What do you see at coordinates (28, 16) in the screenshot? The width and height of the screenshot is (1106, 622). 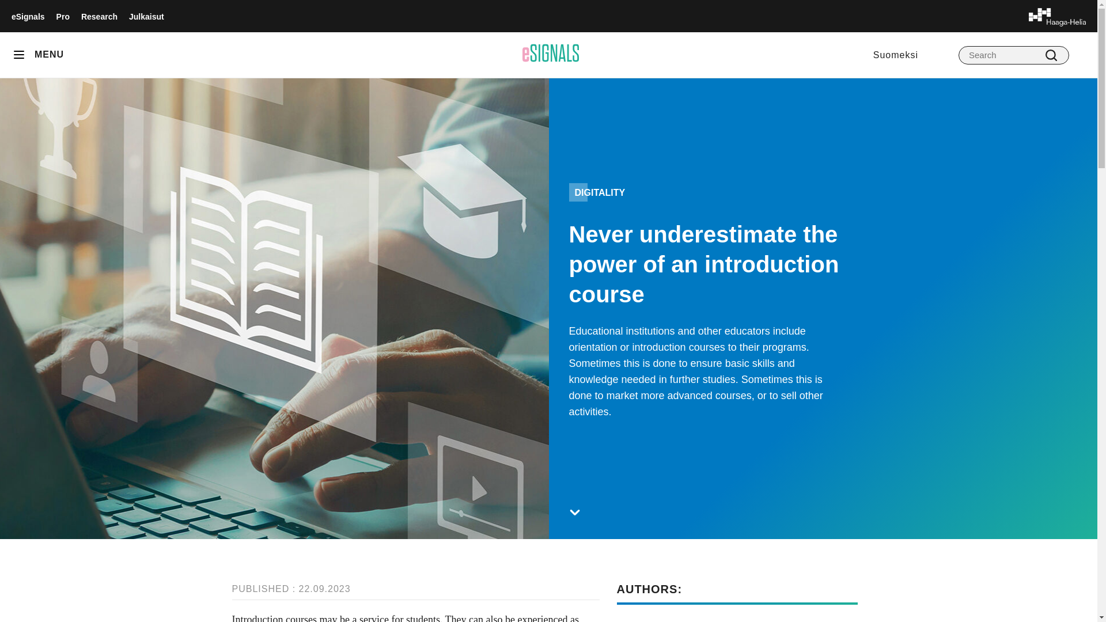 I see `eSignals` at bounding box center [28, 16].